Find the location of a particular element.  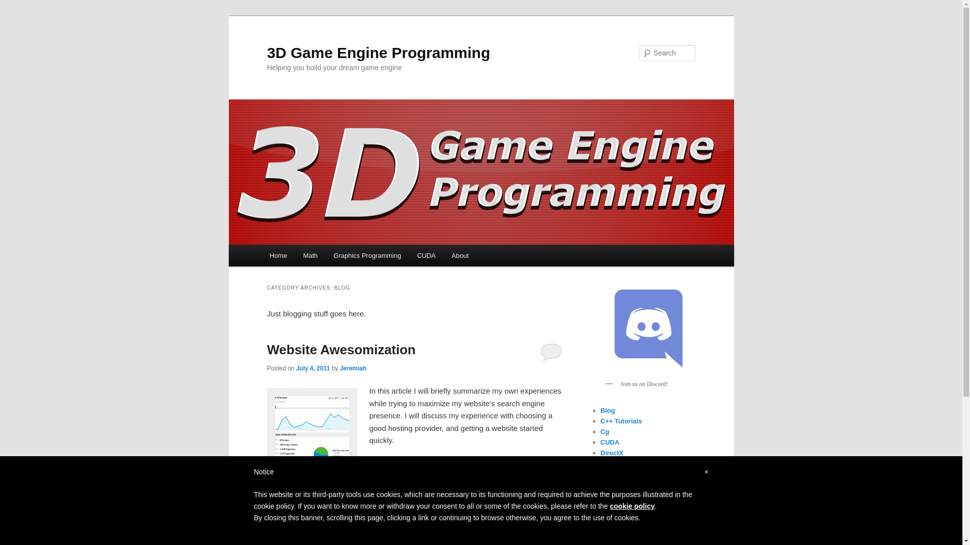

Graphics Programming is located at coordinates (368, 255).